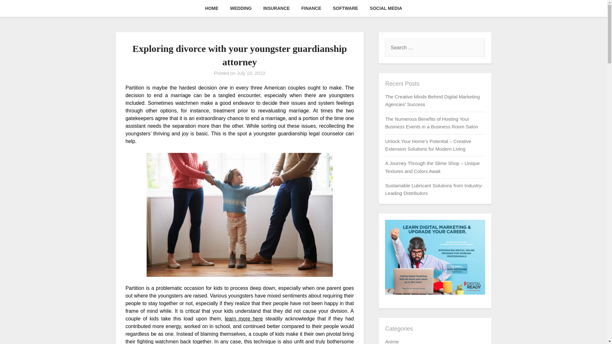 This screenshot has height=344, width=612. Describe the element at coordinates (251, 73) in the screenshot. I see `July 10, 2022` at that location.